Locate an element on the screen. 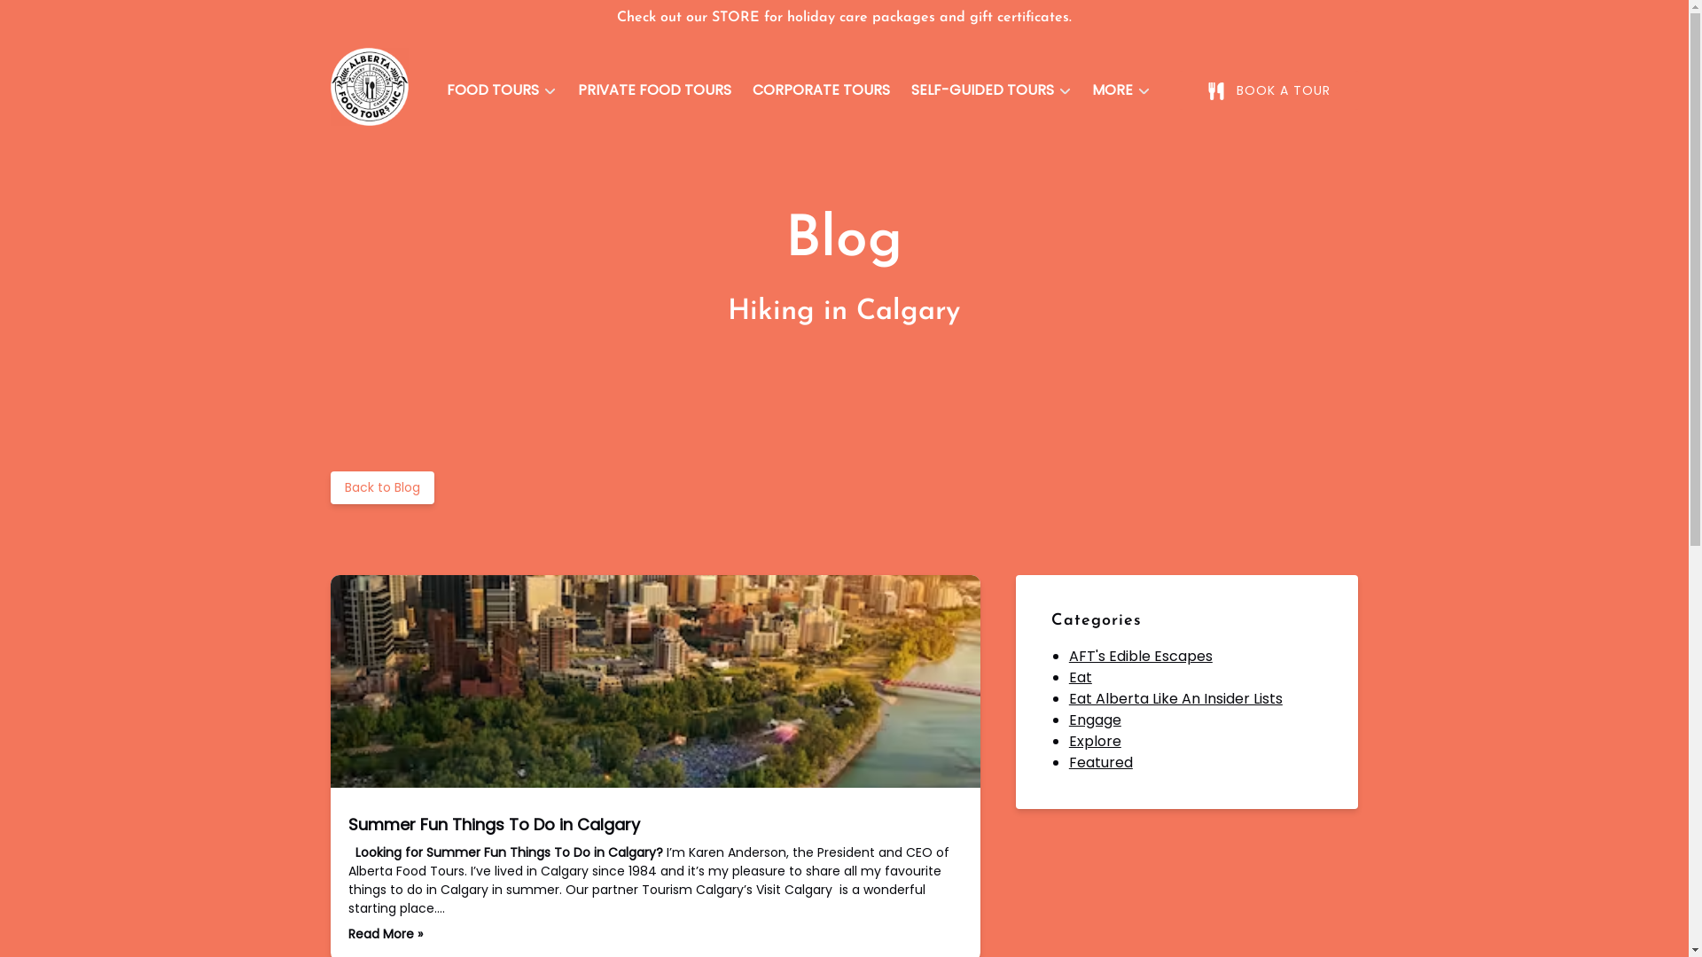 The height and width of the screenshot is (957, 1702). Eat Alberta Like An Insider Lists is located at coordinates (1175, 698).